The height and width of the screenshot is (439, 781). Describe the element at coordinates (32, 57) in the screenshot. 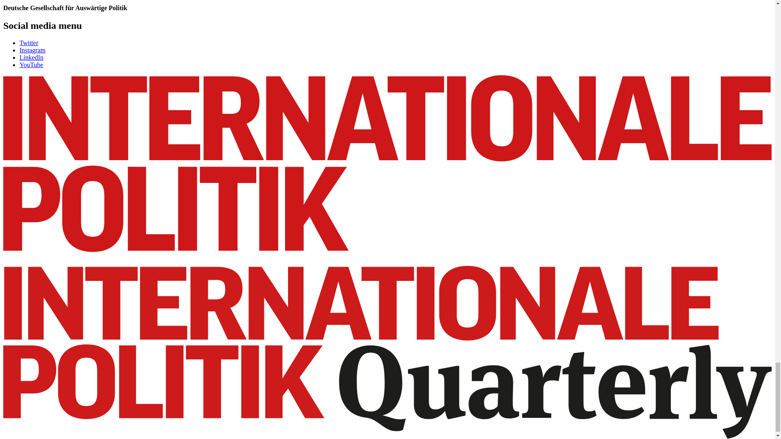

I see `LinkedIn` at that location.